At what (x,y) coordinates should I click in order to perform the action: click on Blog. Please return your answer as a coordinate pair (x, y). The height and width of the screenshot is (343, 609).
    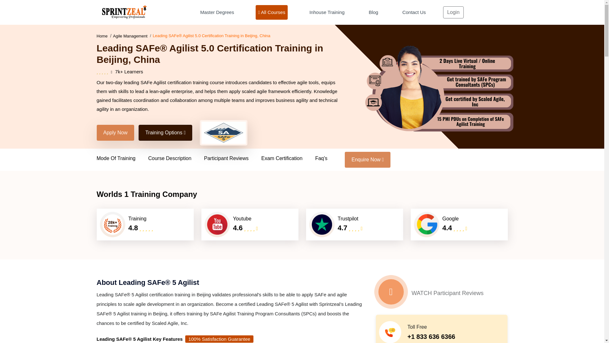
    Looking at the image, I should click on (373, 12).